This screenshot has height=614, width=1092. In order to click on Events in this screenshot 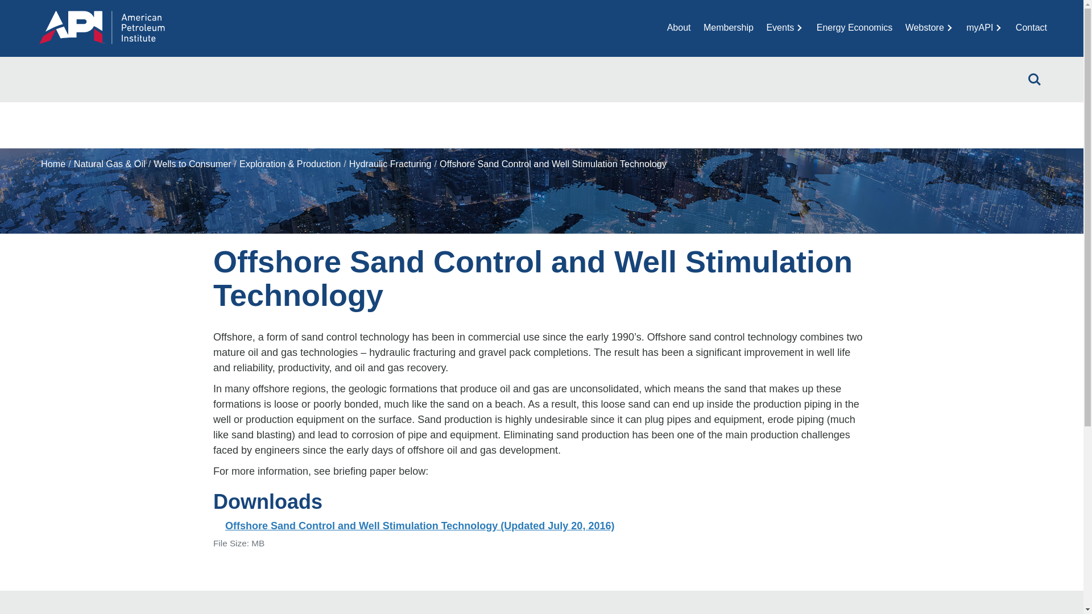, I will do `click(785, 27)`.